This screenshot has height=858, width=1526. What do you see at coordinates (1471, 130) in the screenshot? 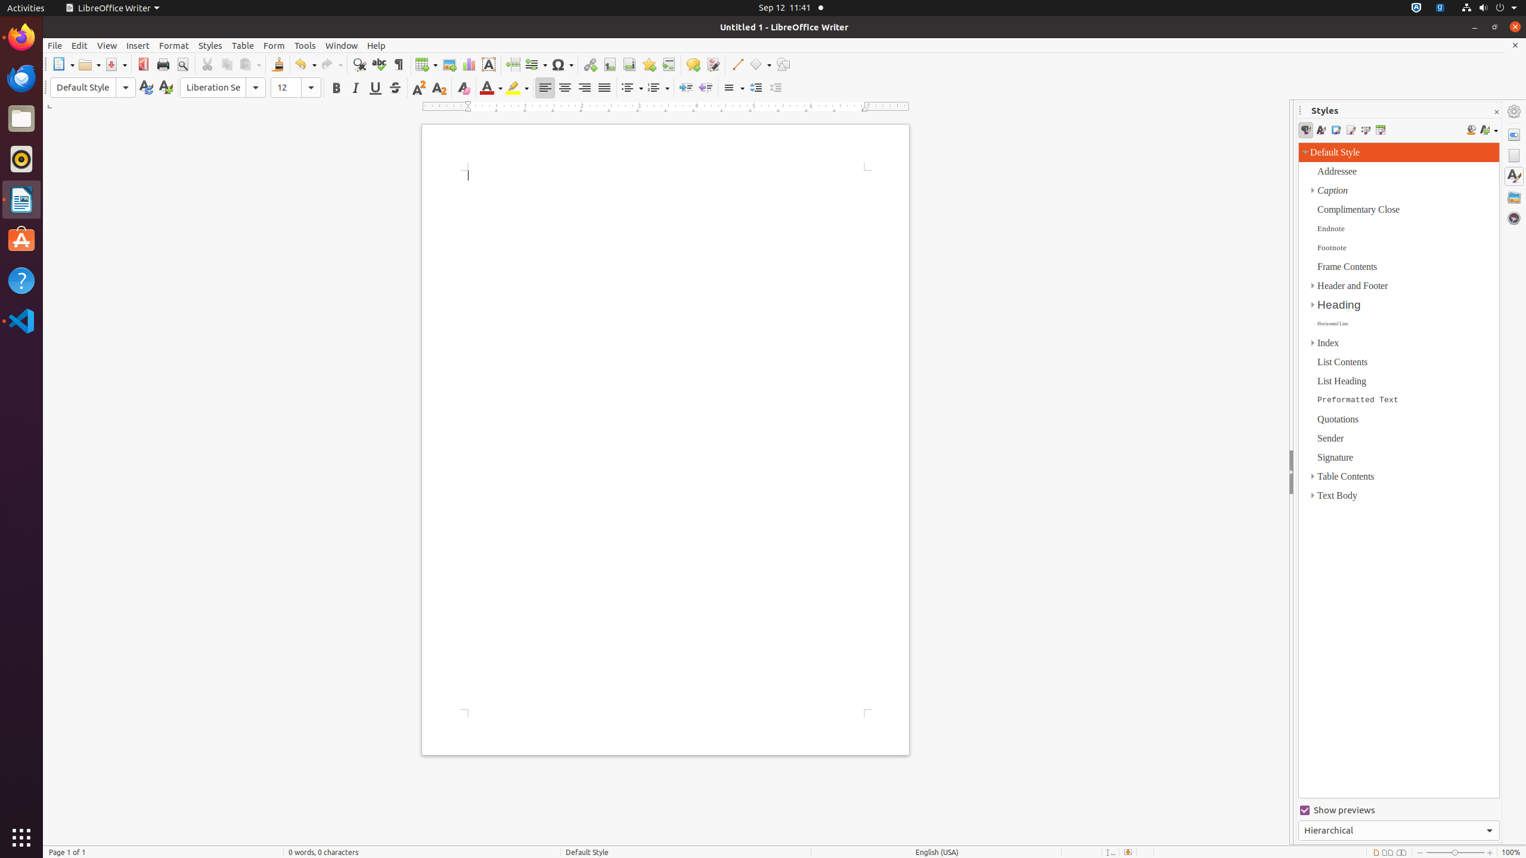
I see `Fill Format Mode` at bounding box center [1471, 130].